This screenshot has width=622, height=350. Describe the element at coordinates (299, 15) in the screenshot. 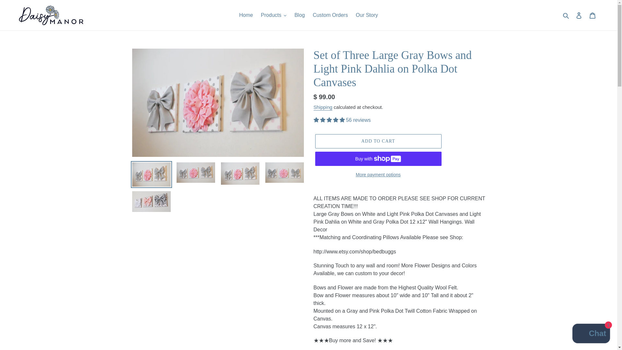

I see `Blog` at that location.